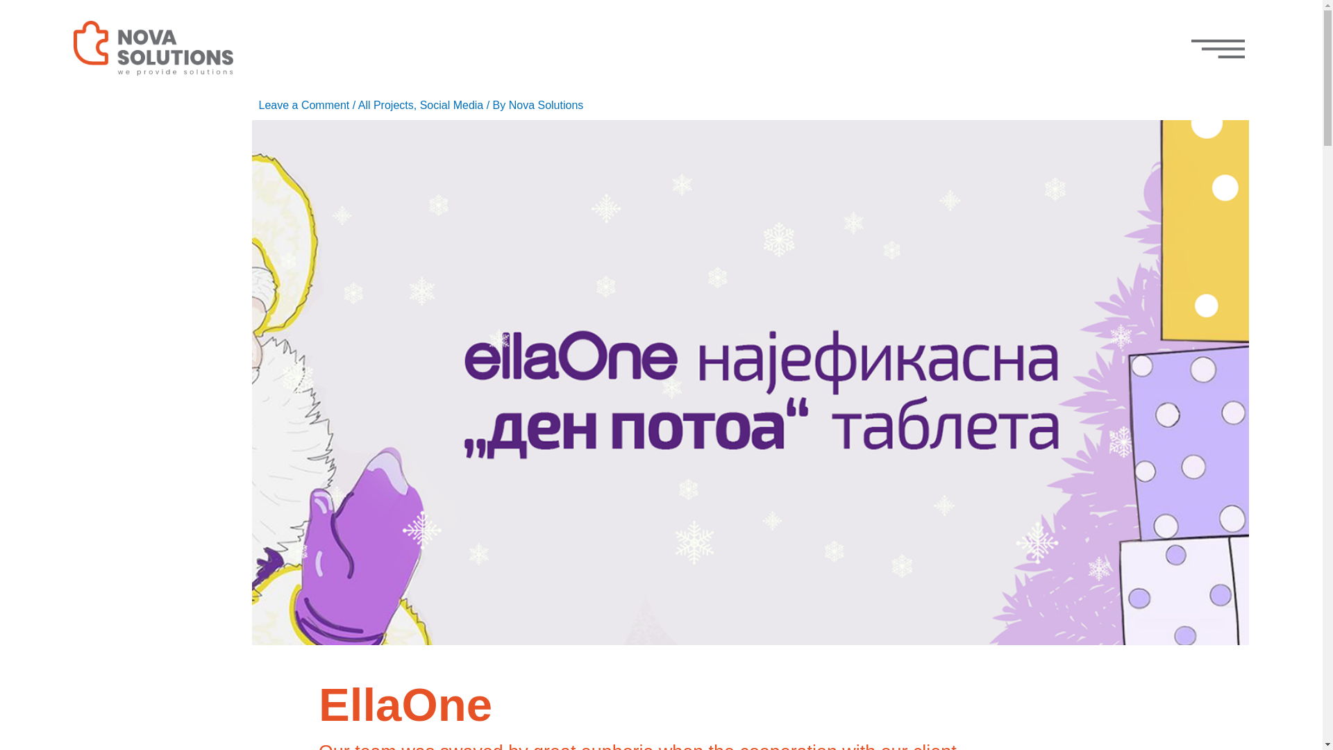  I want to click on Nova Solutions, so click(546, 104).